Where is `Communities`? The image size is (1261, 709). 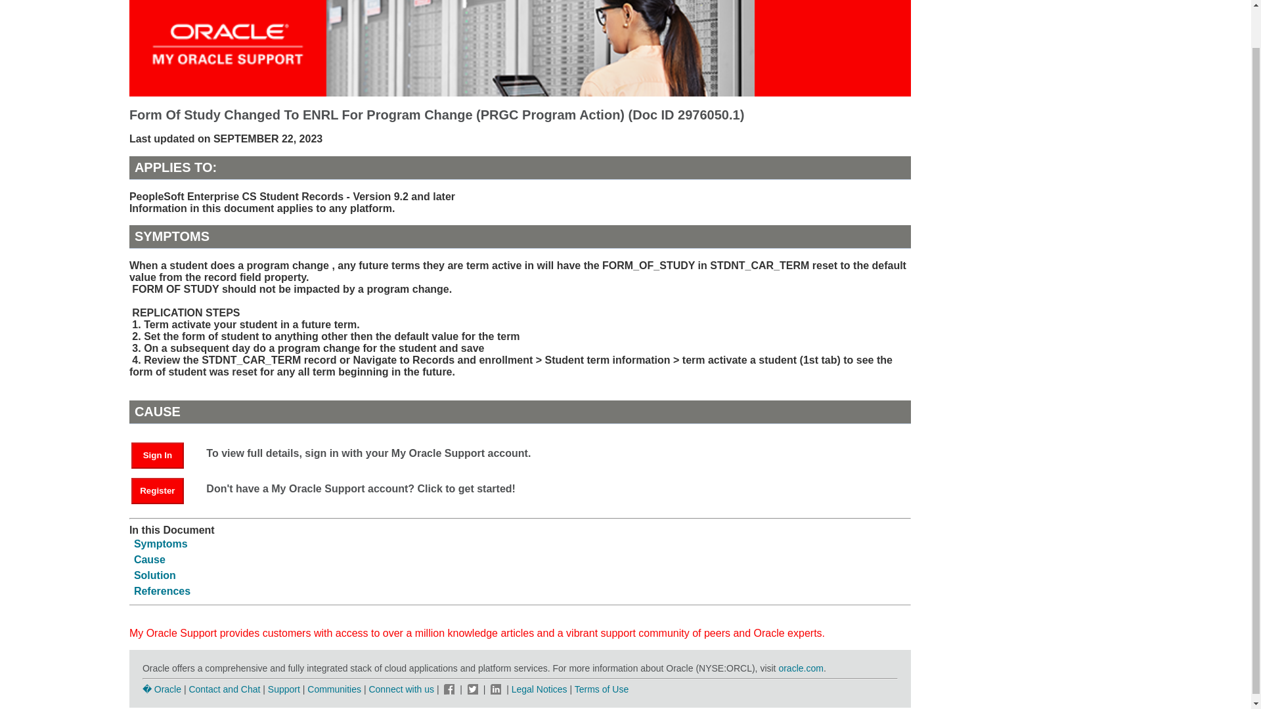 Communities is located at coordinates (334, 689).